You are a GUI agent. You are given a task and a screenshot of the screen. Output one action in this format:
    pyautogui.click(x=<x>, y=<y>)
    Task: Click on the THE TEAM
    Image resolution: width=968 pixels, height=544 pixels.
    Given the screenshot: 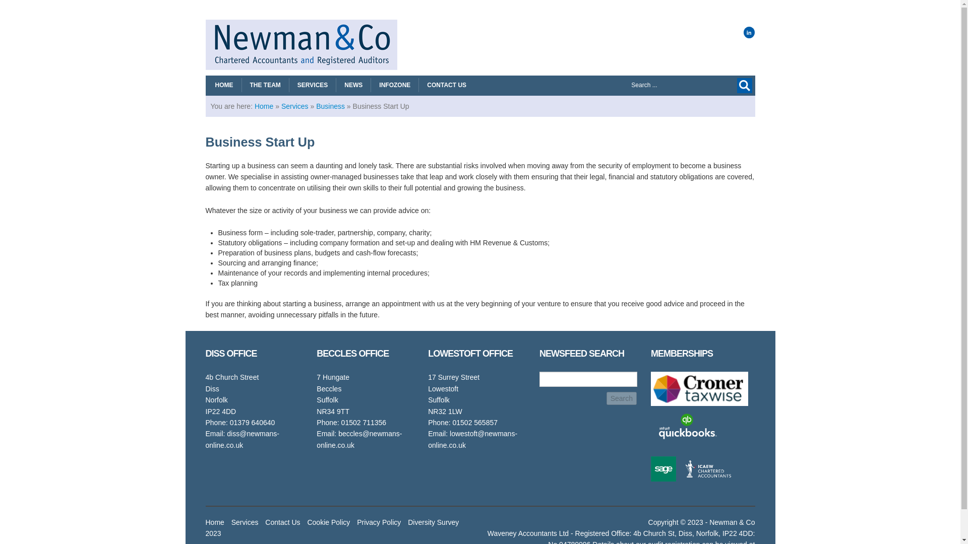 What is the action you would take?
    pyautogui.click(x=265, y=85)
    